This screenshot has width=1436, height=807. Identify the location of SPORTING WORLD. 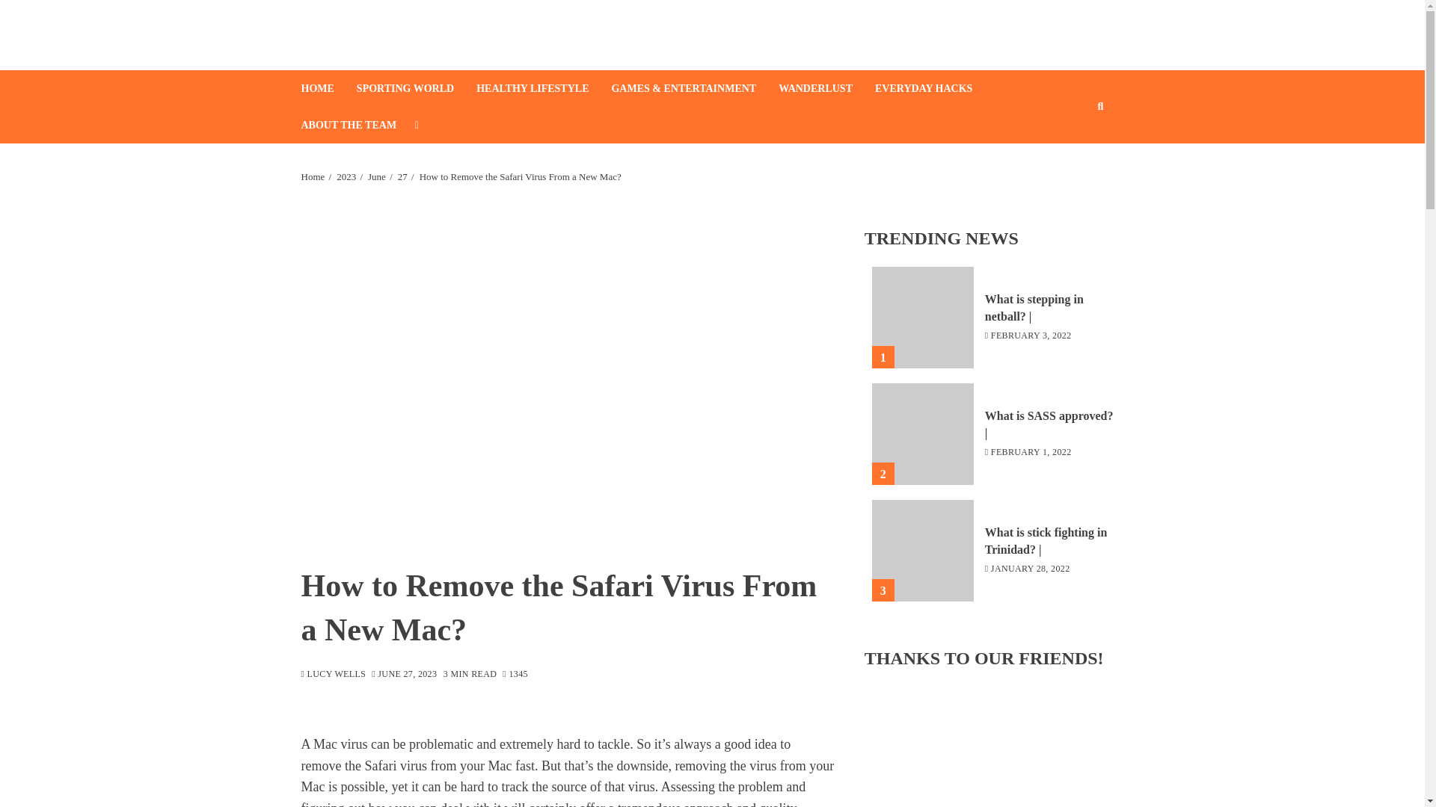
(416, 88).